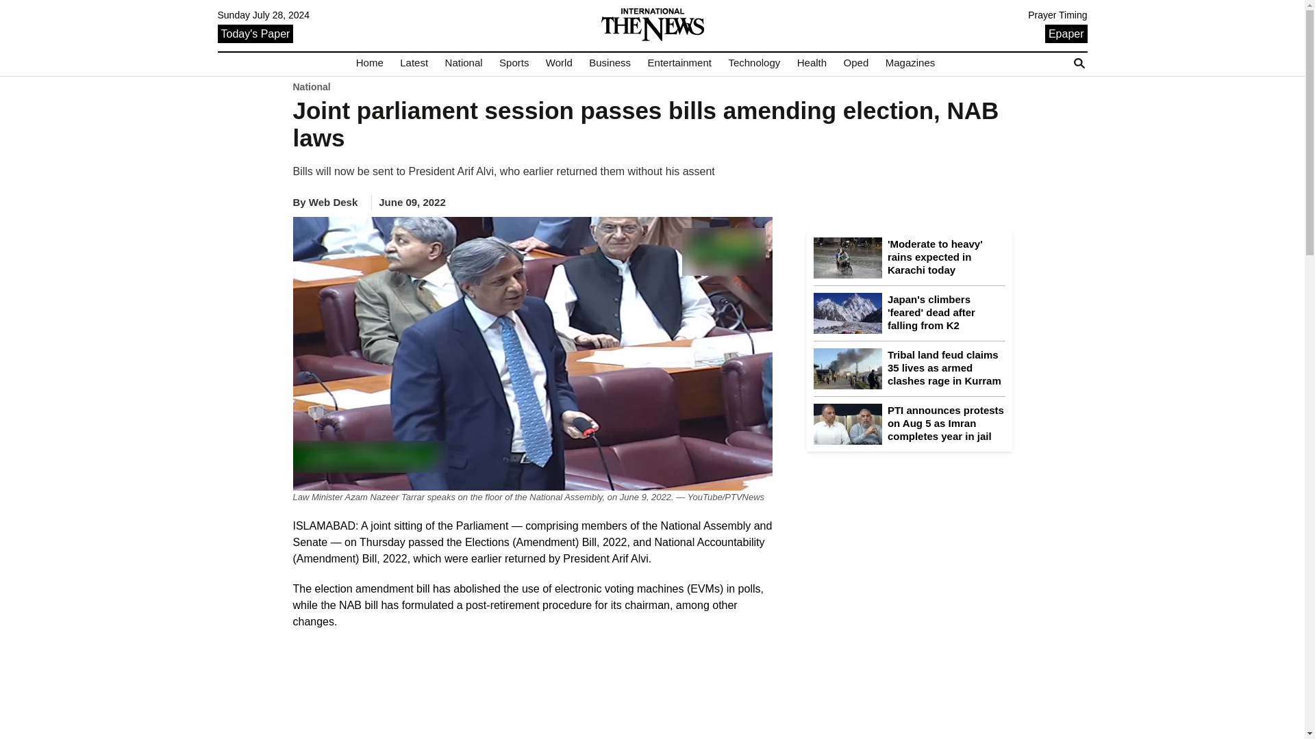 The height and width of the screenshot is (739, 1315). I want to click on Latest, so click(414, 63).